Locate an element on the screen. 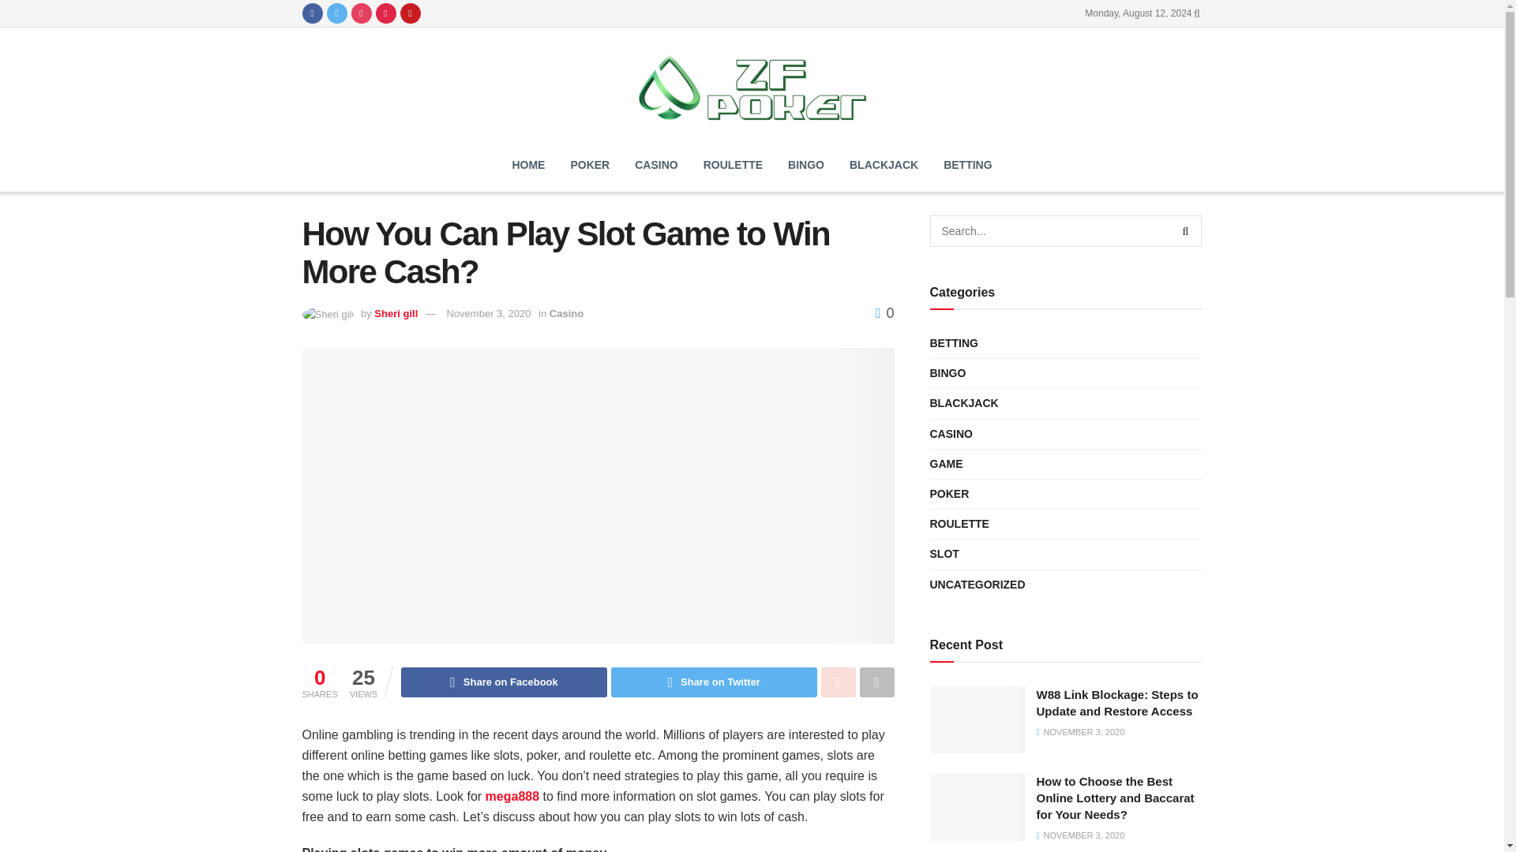 The width and height of the screenshot is (1516, 852). Sheri gill is located at coordinates (396, 313).